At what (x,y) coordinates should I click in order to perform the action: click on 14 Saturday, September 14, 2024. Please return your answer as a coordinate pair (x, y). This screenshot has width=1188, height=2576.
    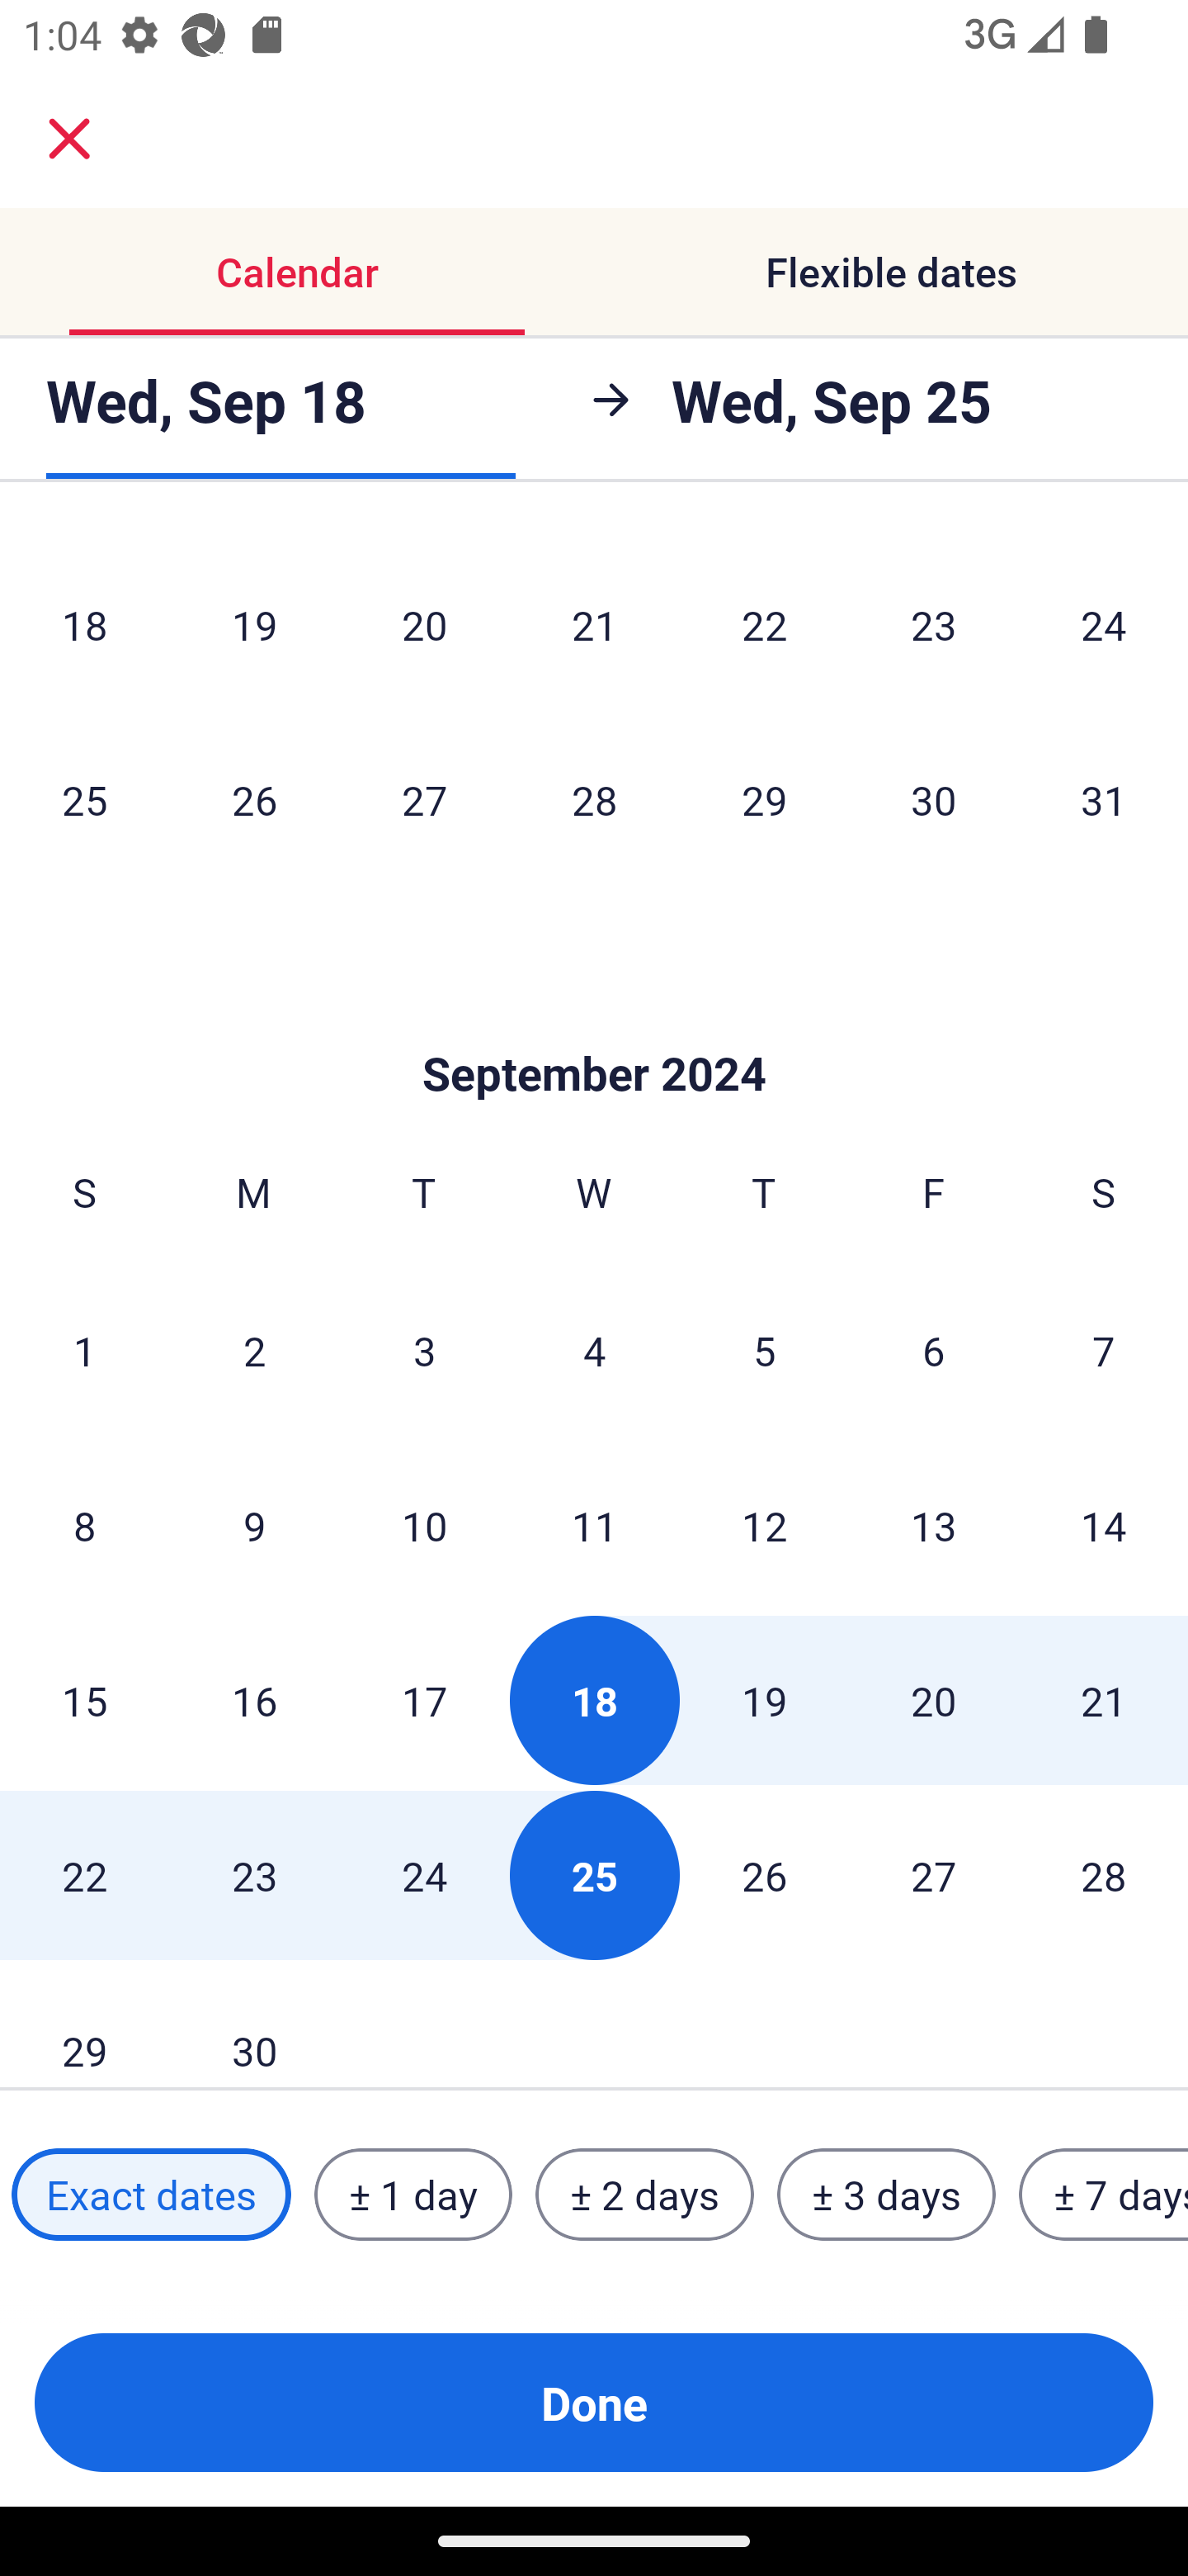
    Looking at the image, I should click on (1104, 1525).